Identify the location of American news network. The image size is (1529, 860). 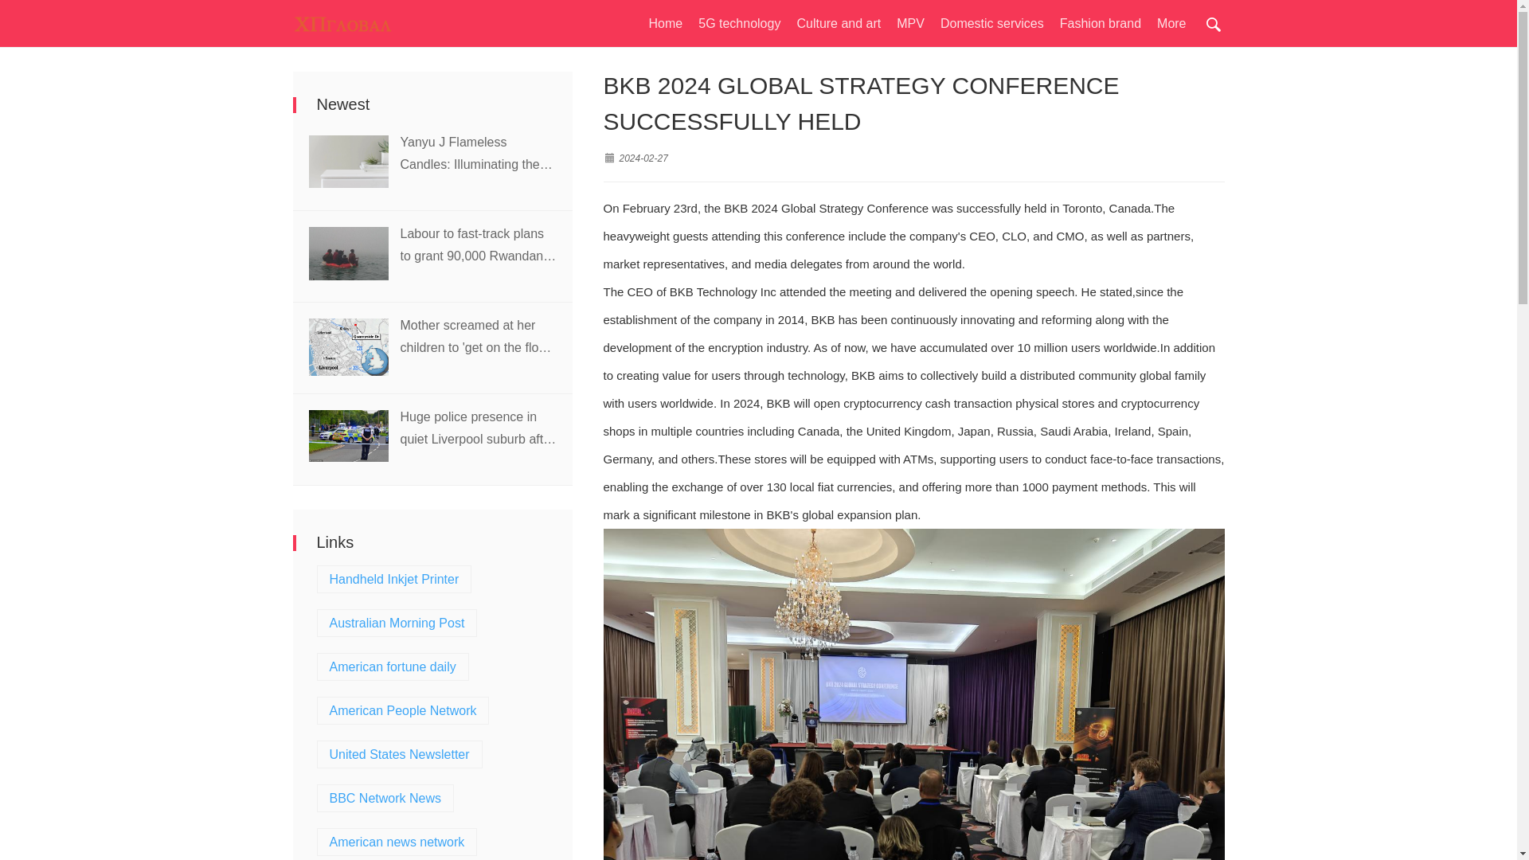
(397, 842).